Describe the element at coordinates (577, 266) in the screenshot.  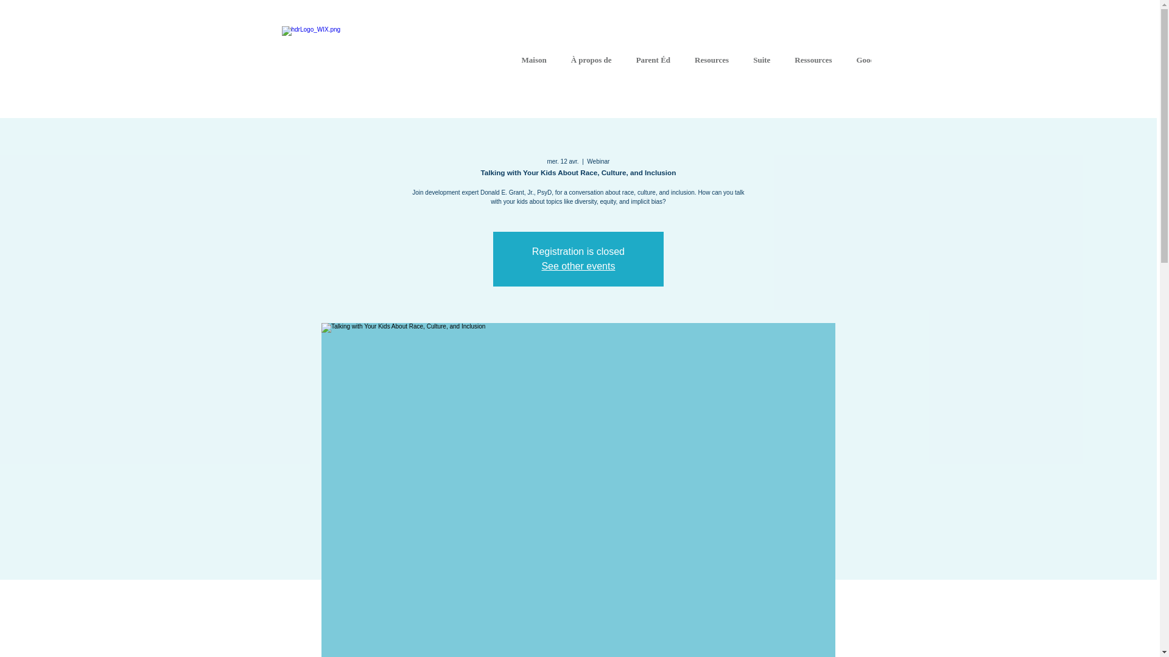
I see `See other events` at that location.